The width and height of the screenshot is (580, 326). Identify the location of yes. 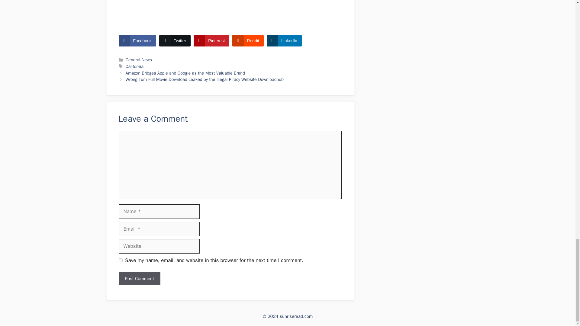
(120, 260).